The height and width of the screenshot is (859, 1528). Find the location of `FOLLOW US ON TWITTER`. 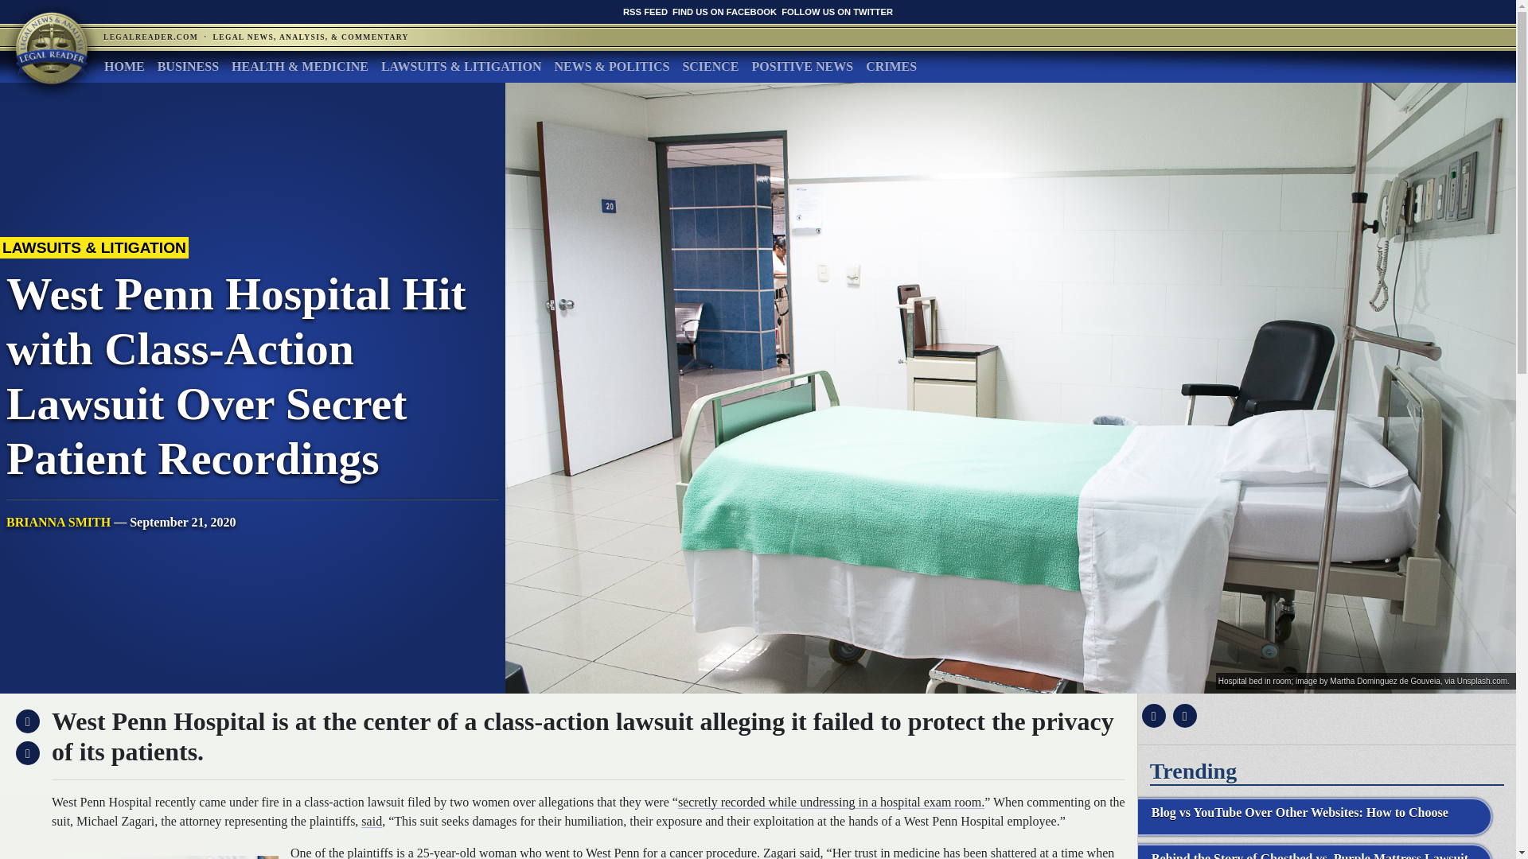

FOLLOW US ON TWITTER is located at coordinates (836, 11).